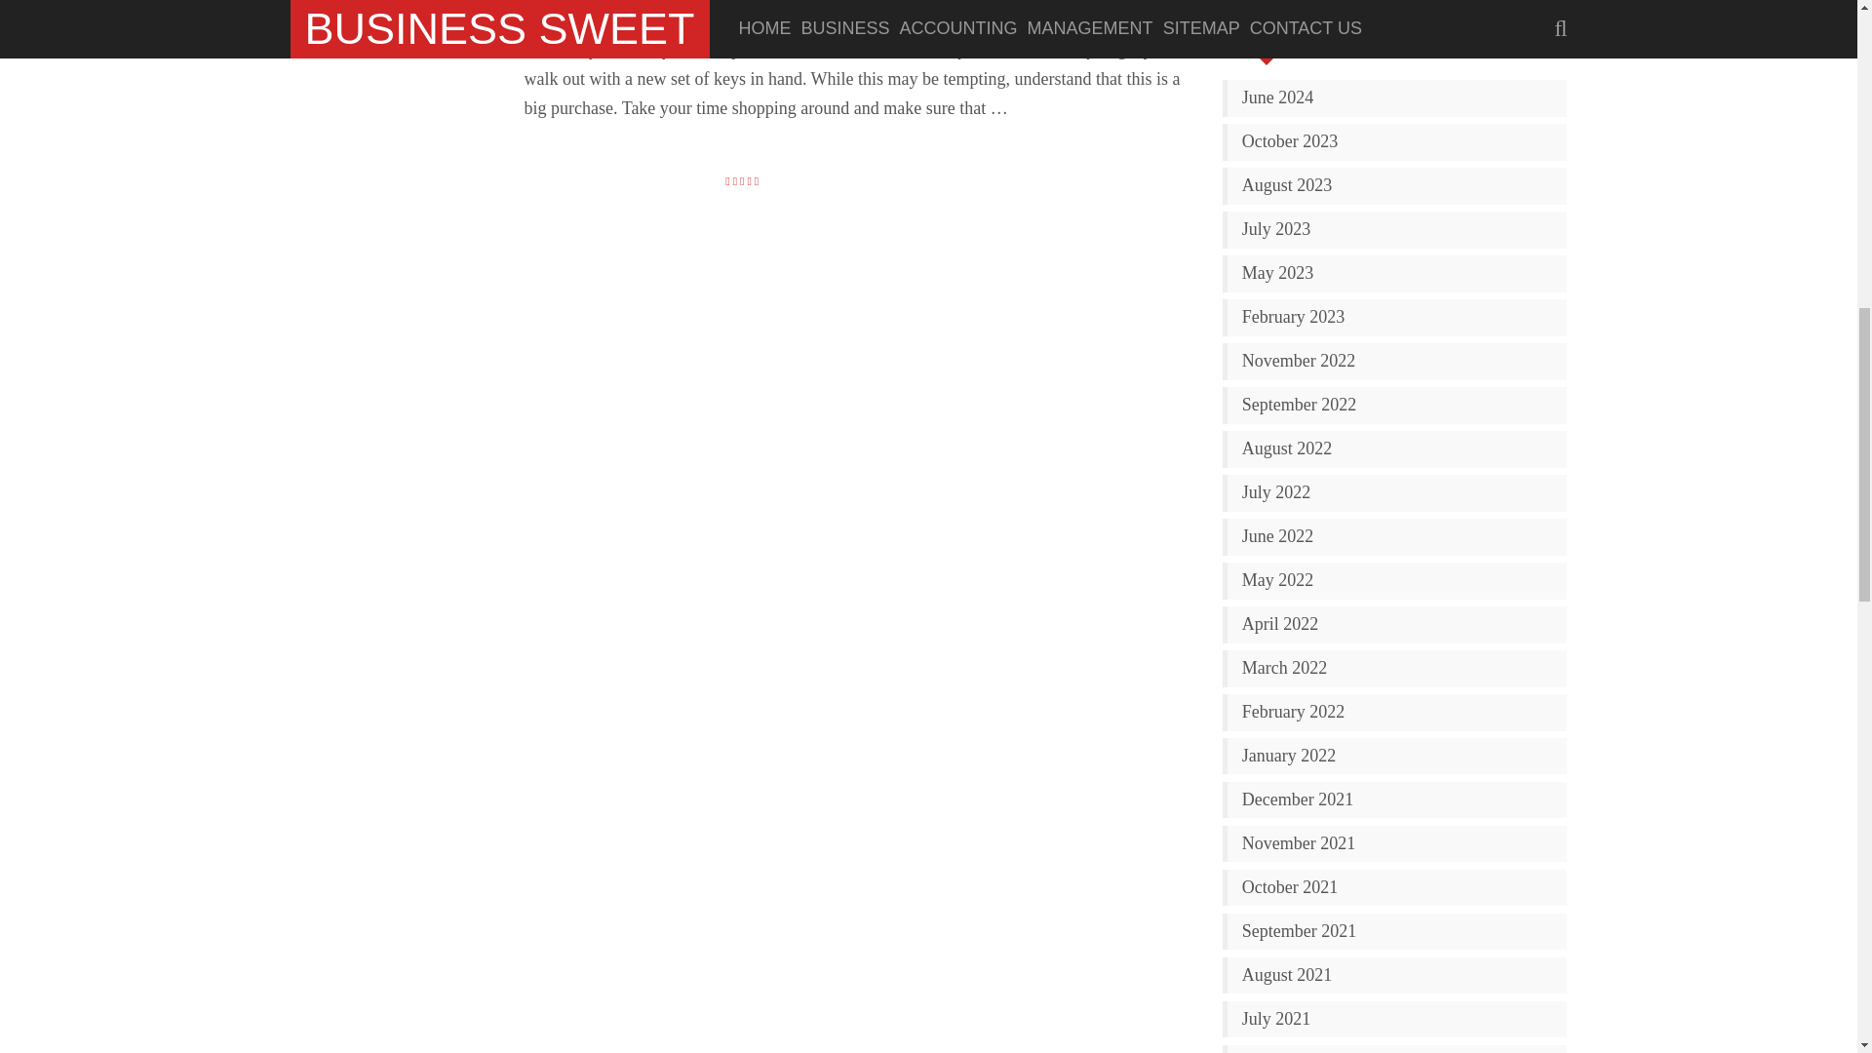  I want to click on June 2024, so click(1398, 97).